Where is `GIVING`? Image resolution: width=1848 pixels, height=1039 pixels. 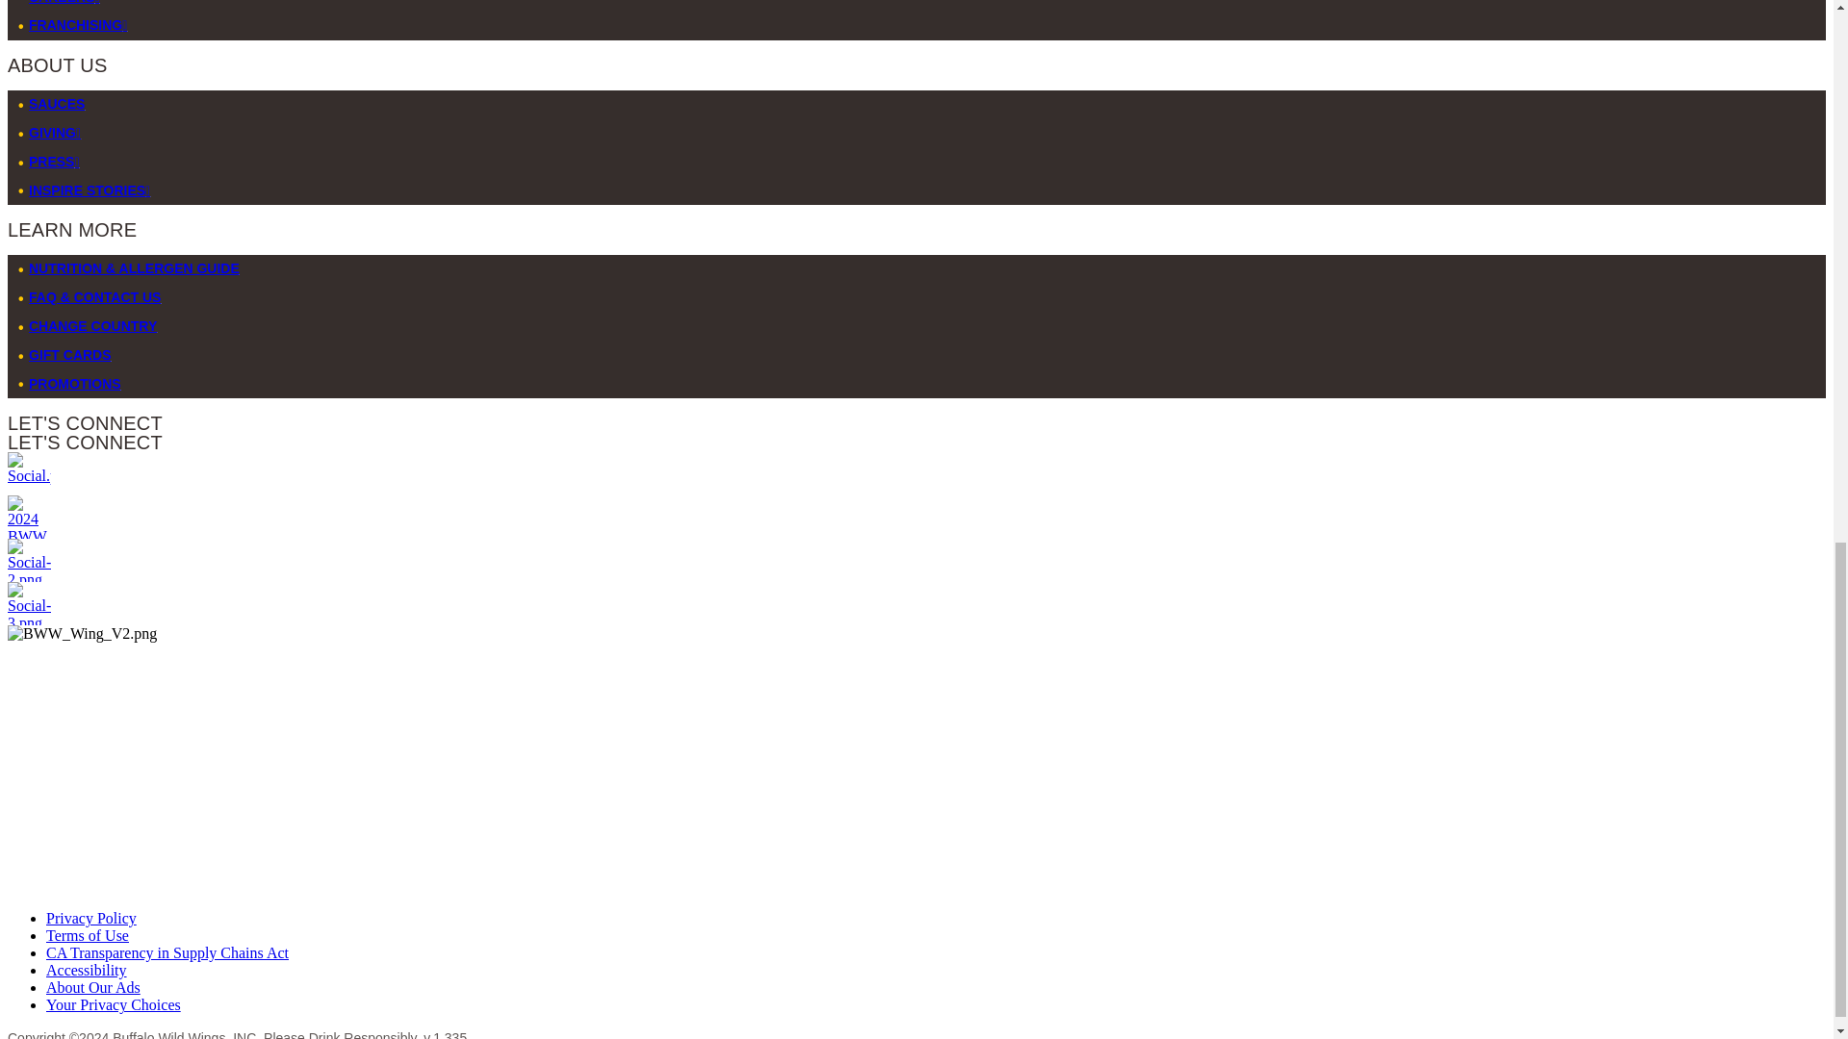
GIVING is located at coordinates (55, 132).